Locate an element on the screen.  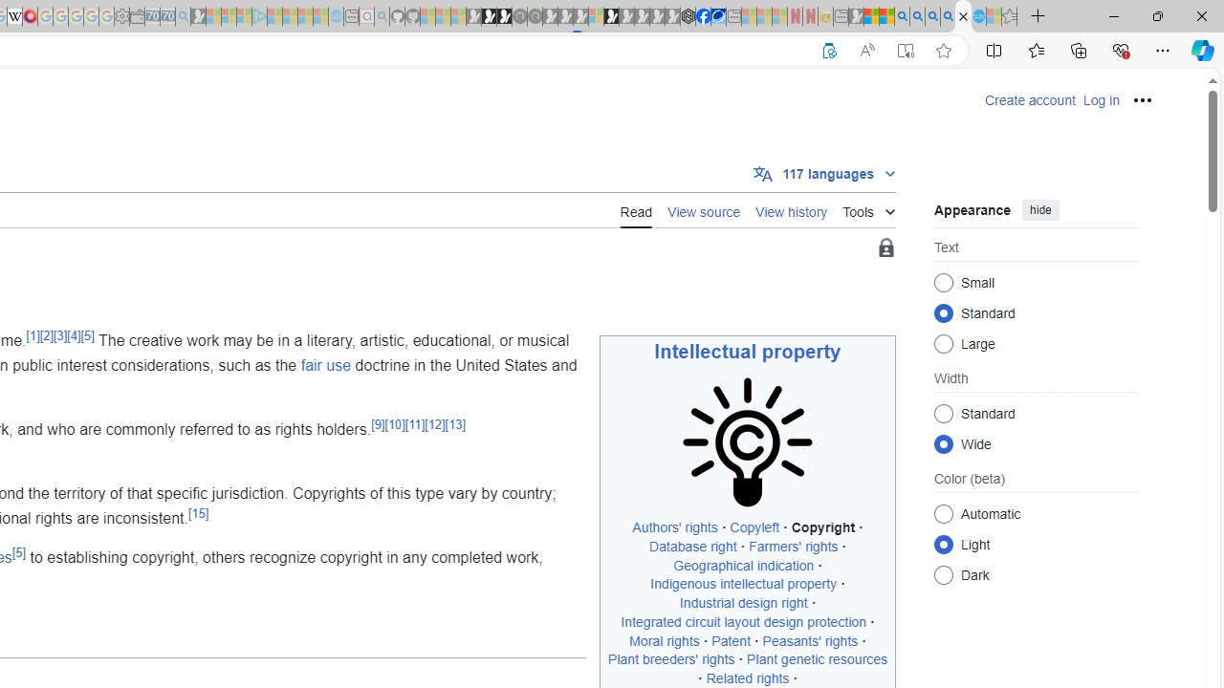
Bing AI - Search is located at coordinates (902, 17).